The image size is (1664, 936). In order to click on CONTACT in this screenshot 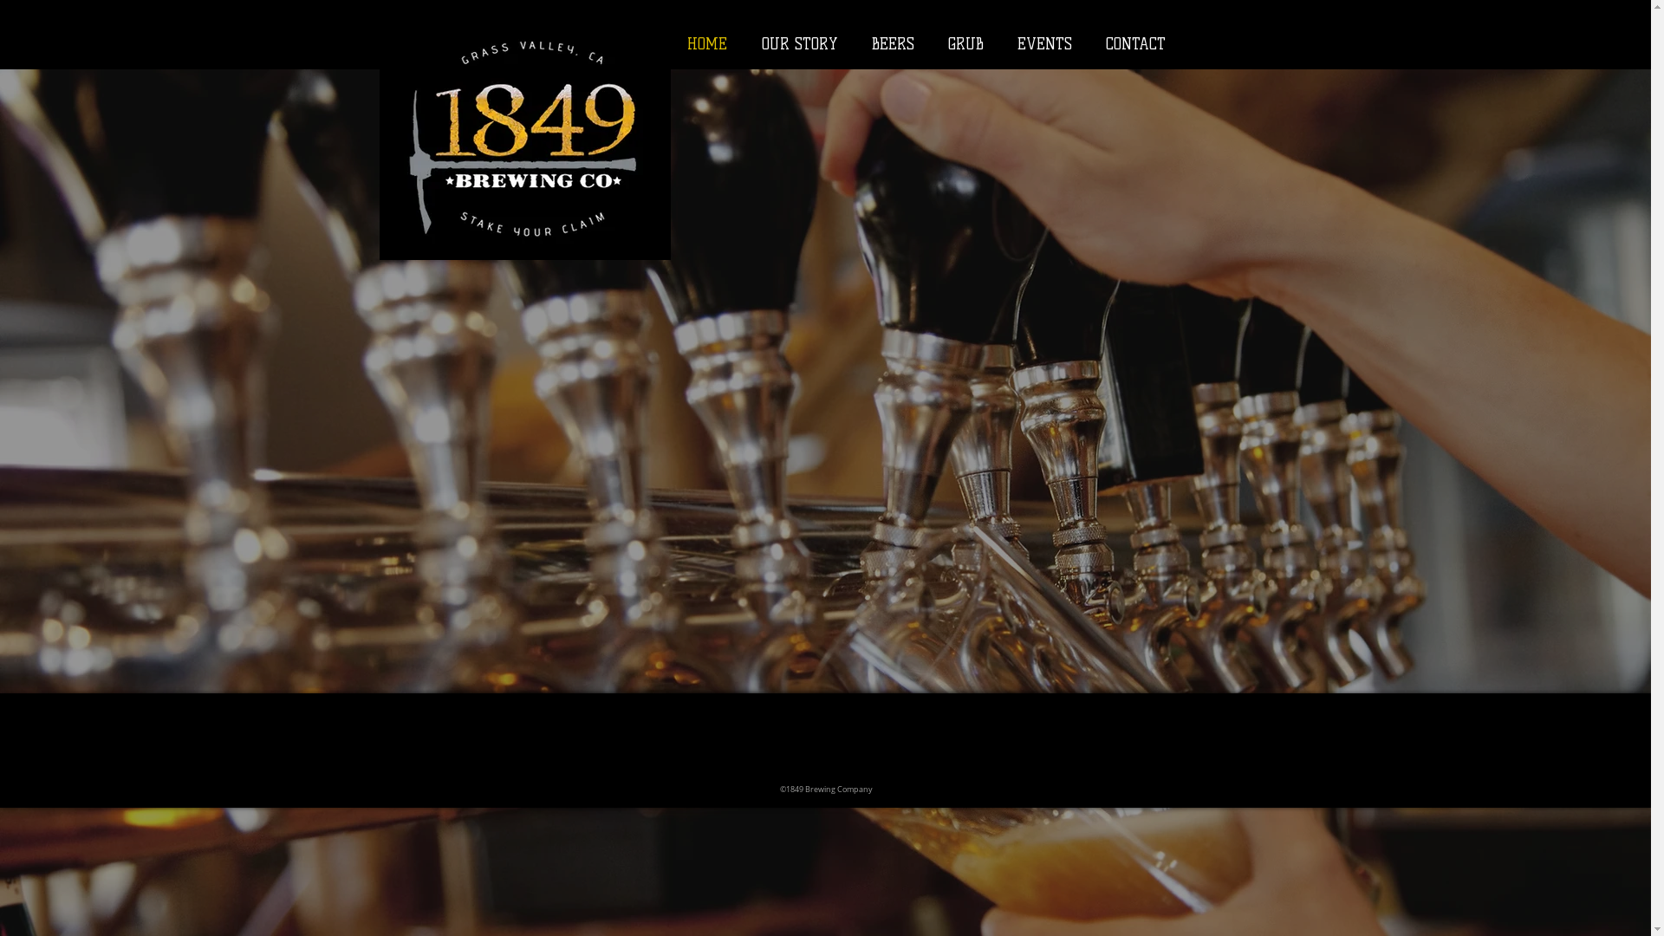, I will do `click(1135, 44)`.